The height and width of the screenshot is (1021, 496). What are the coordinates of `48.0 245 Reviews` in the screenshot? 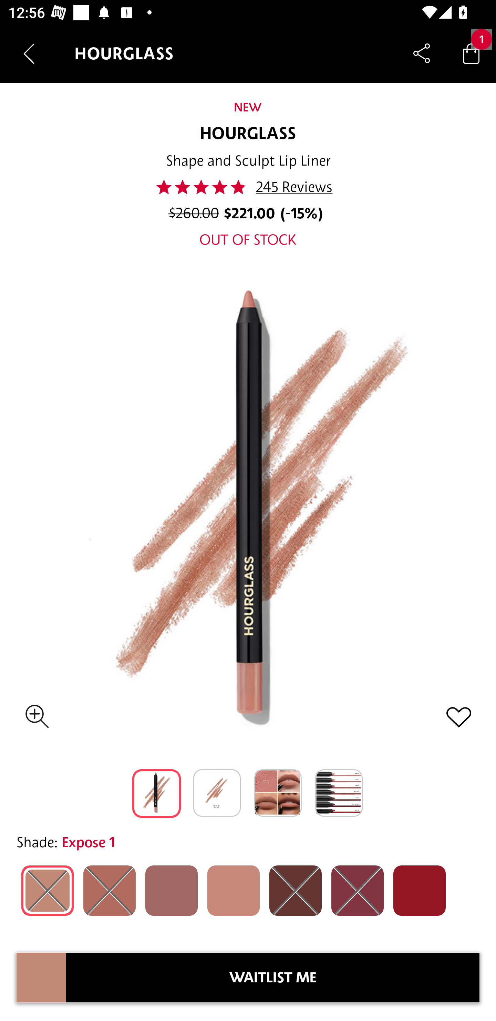 It's located at (248, 187).